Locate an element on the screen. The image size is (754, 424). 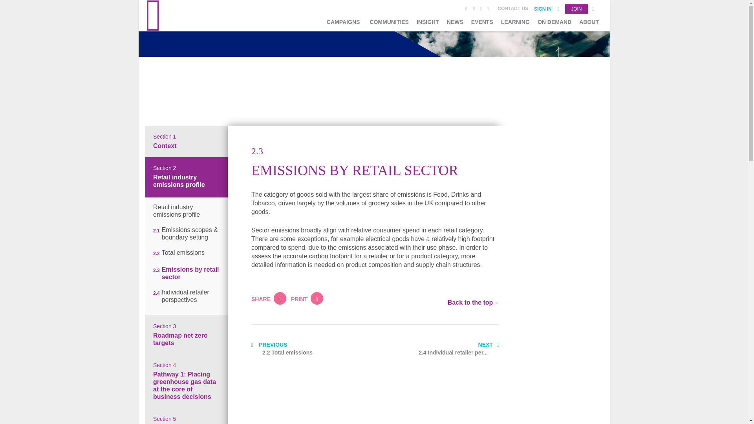
INSIGHT is located at coordinates (428, 22).